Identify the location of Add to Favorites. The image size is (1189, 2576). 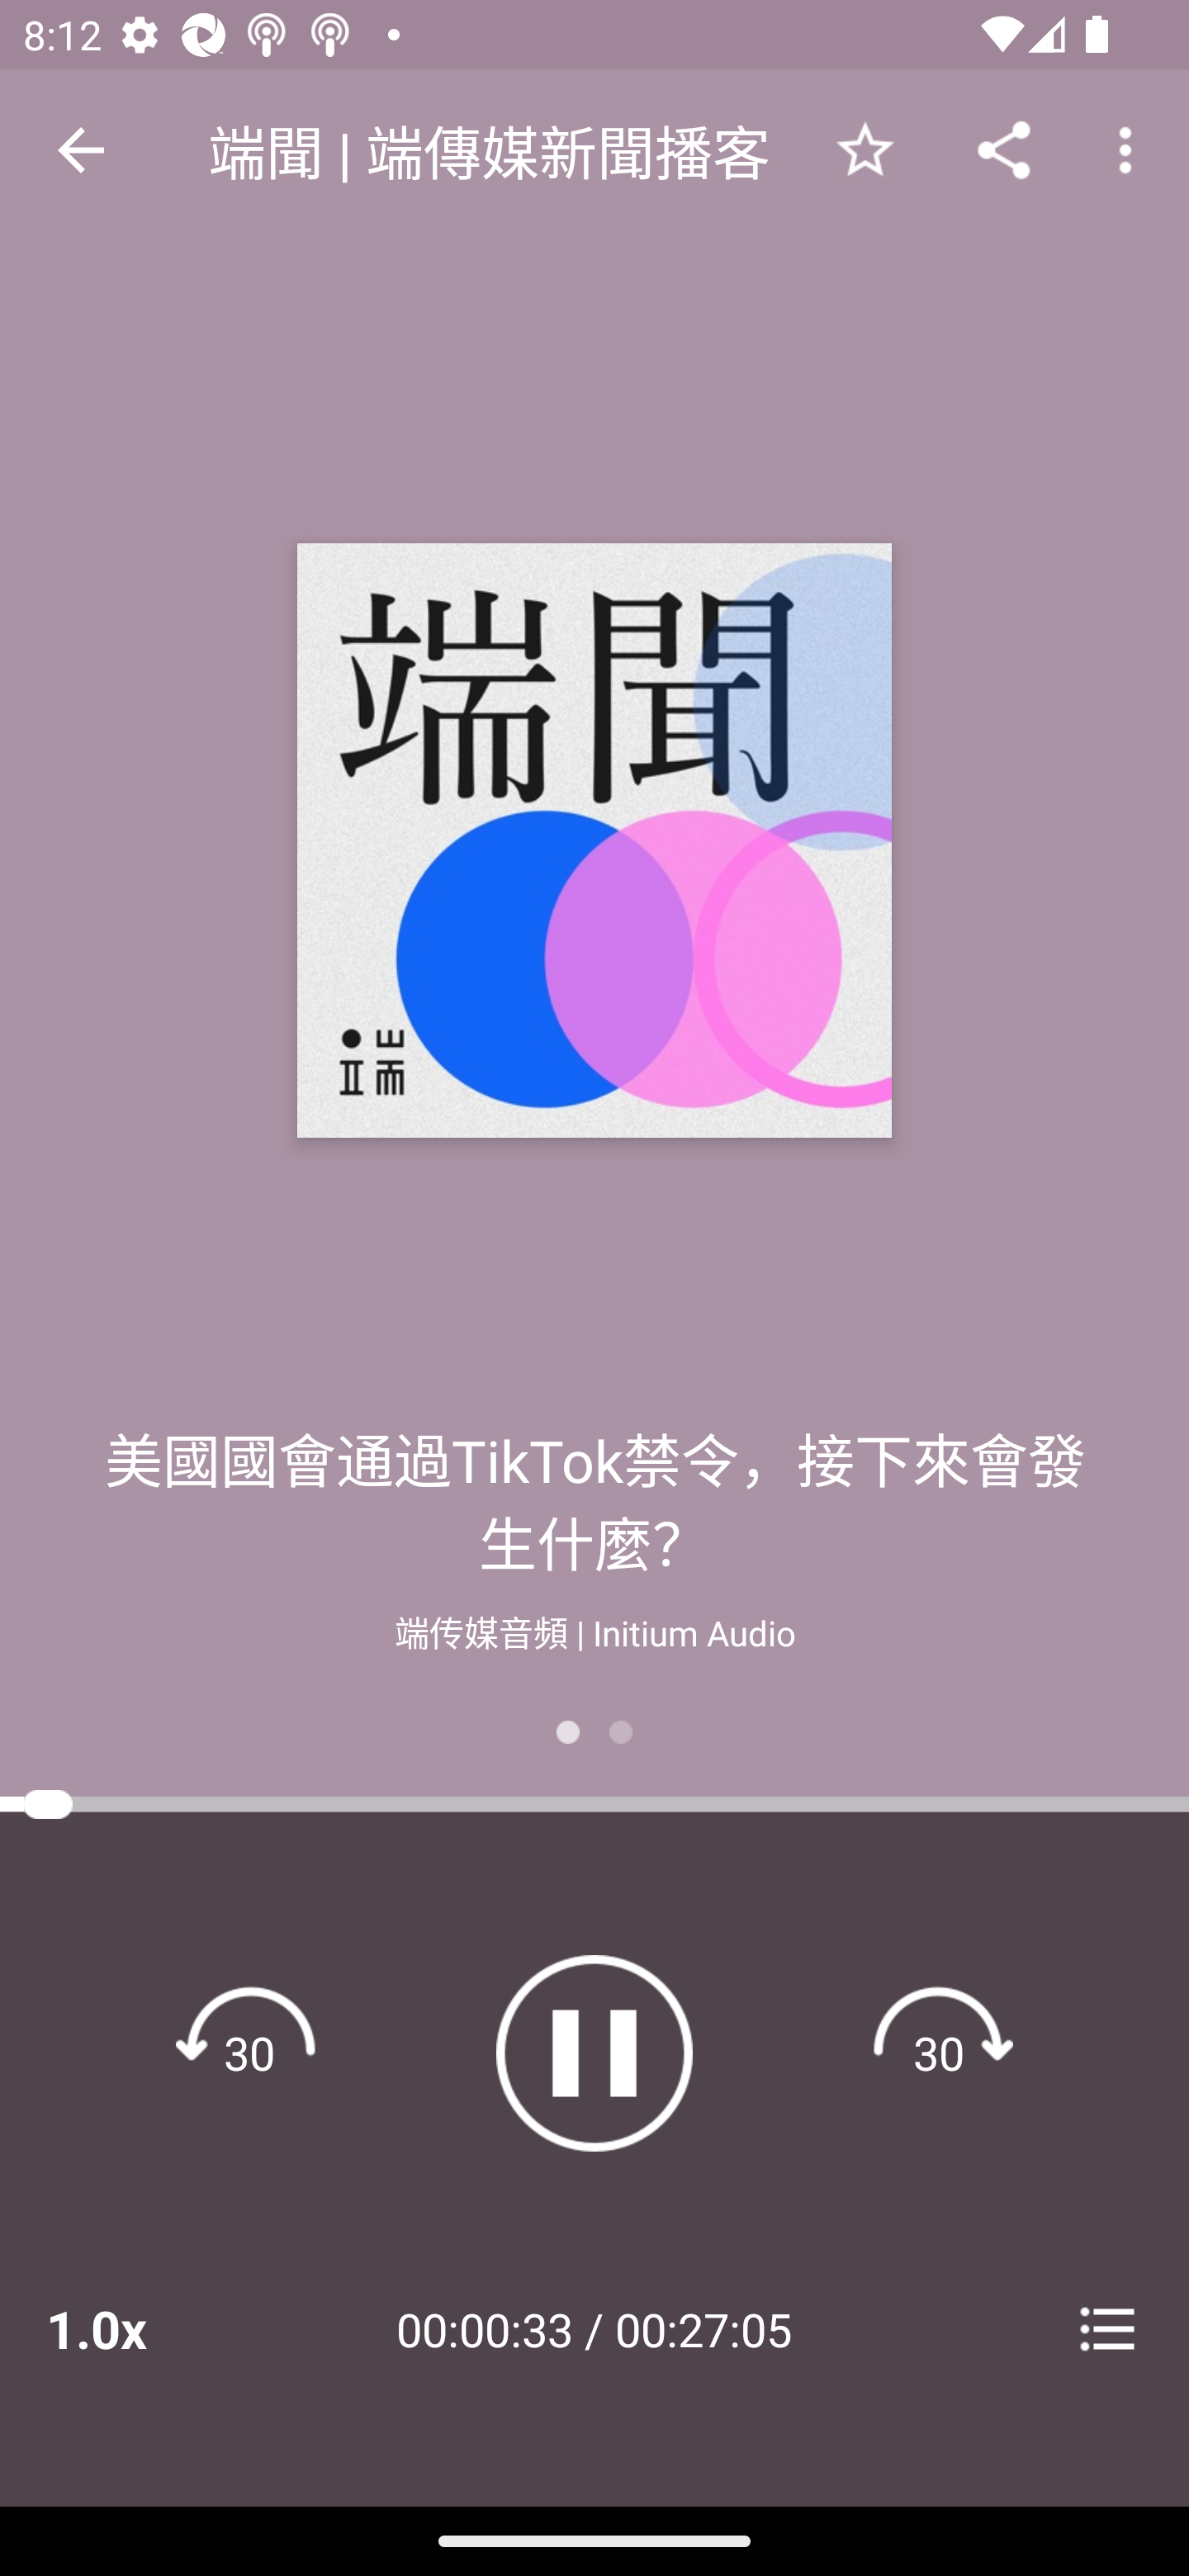
(865, 149).